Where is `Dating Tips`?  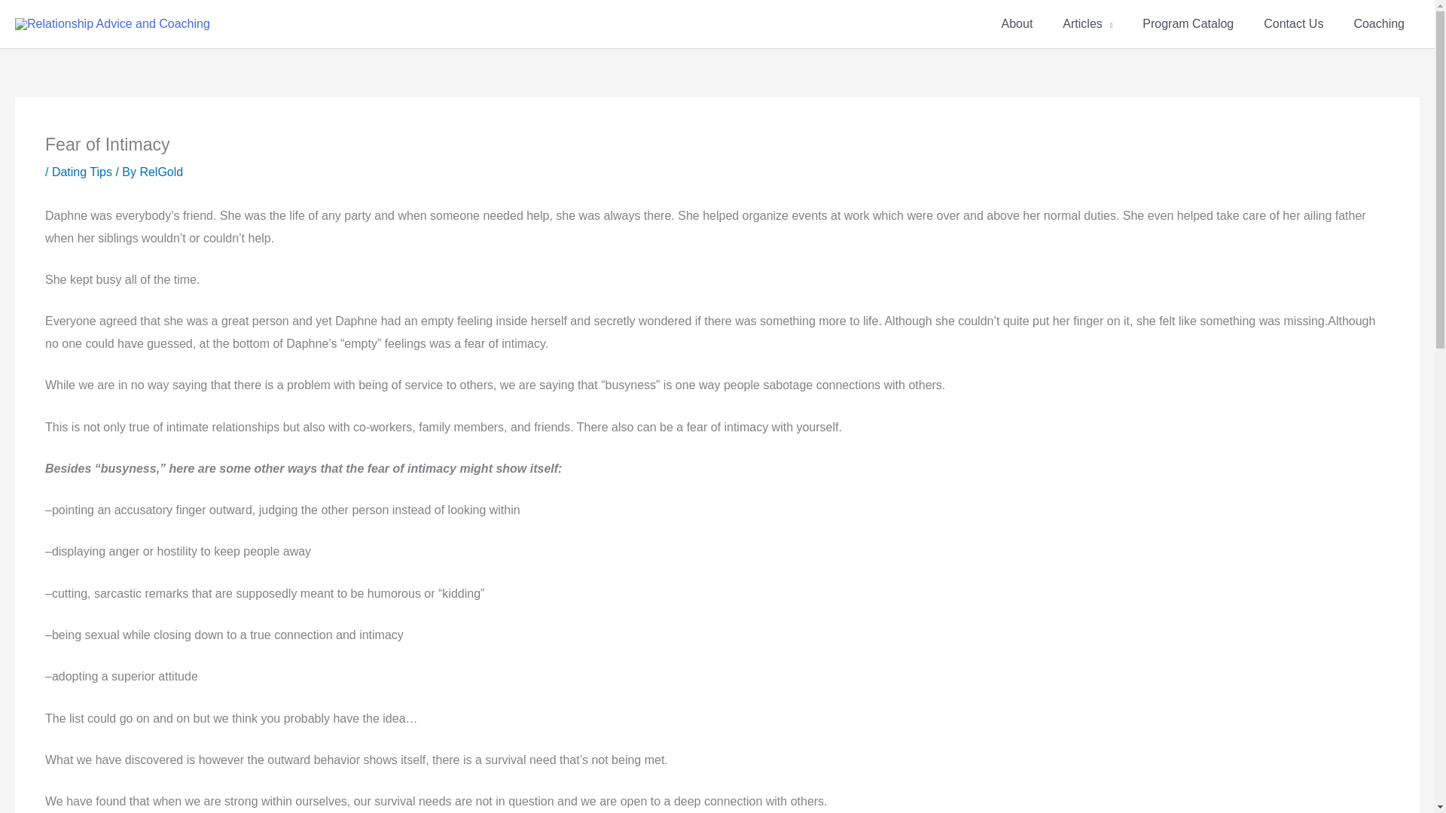
Dating Tips is located at coordinates (82, 172).